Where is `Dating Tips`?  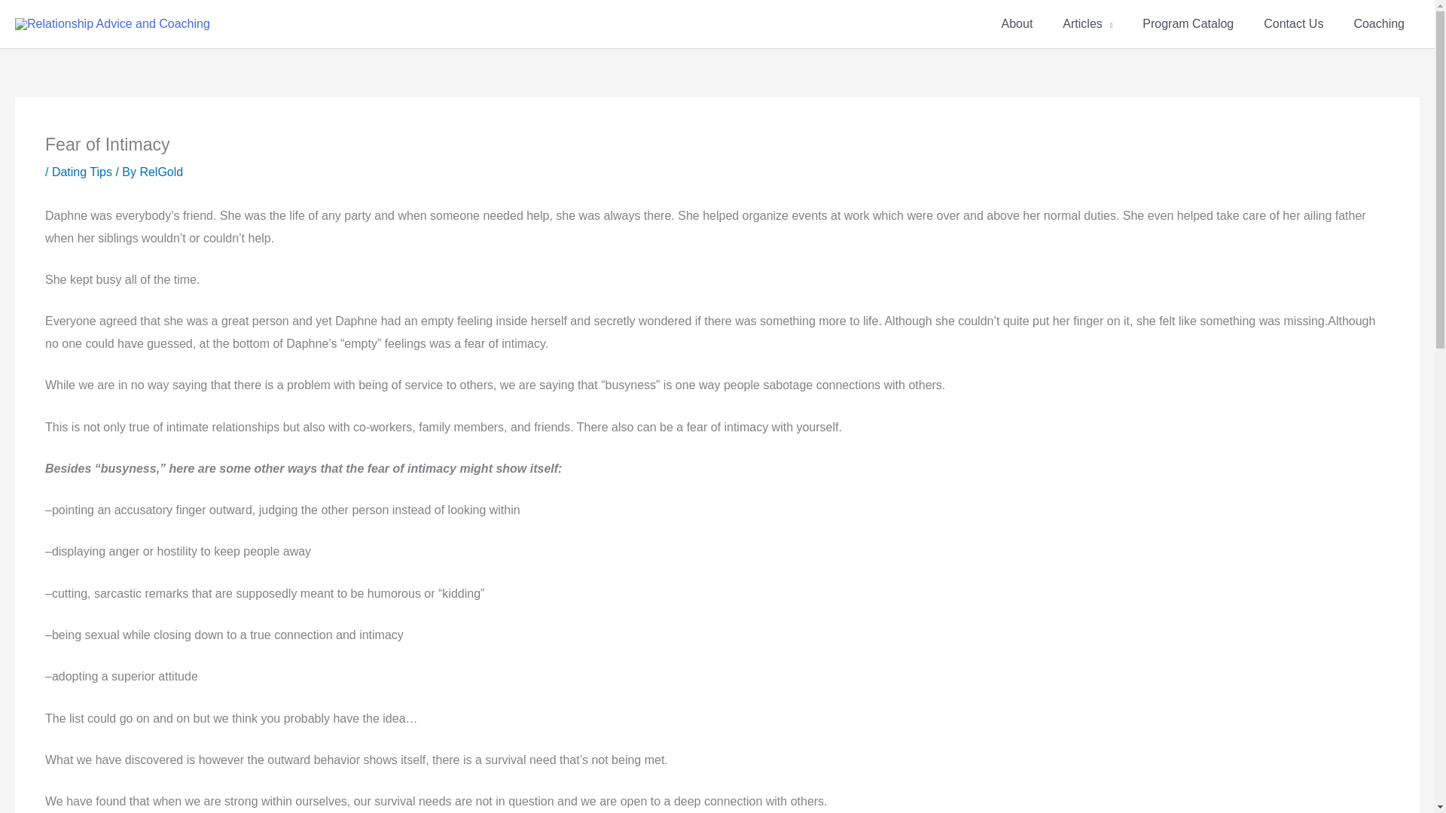
Dating Tips is located at coordinates (82, 172).